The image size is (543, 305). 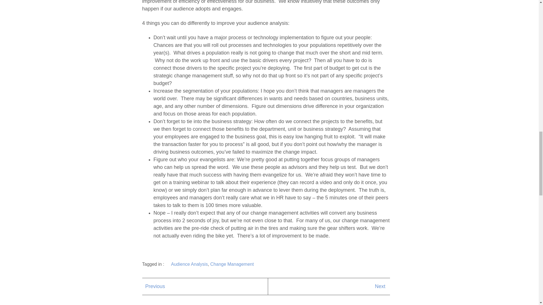 I want to click on Audience Analysis, so click(x=189, y=264).